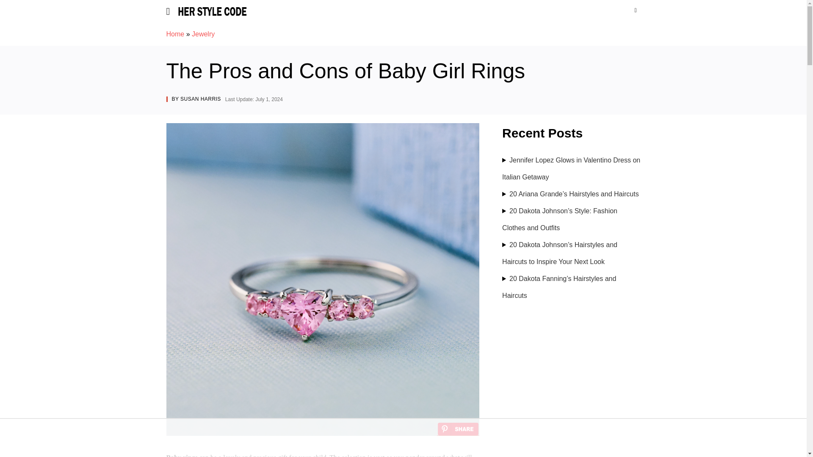  What do you see at coordinates (203, 34) in the screenshot?
I see `Jewelry` at bounding box center [203, 34].